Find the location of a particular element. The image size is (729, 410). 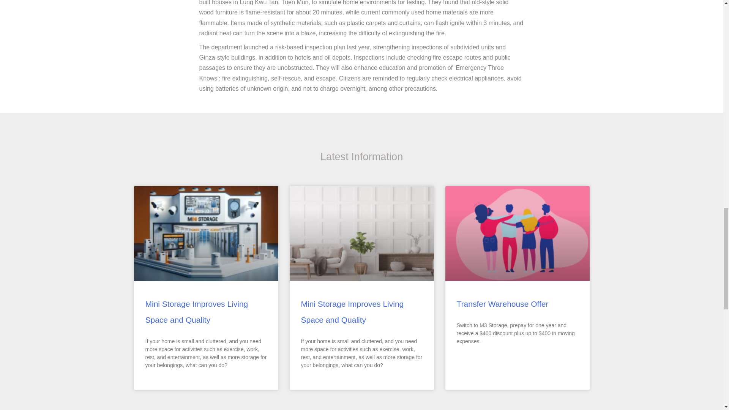

Mini Storage Improves Living Space and Quality is located at coordinates (352, 312).